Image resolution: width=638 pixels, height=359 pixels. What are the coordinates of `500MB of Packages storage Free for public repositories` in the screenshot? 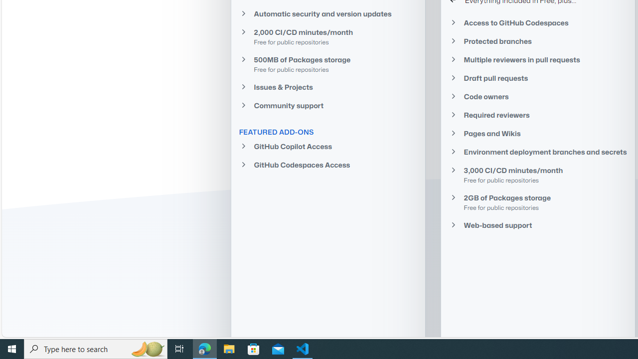 It's located at (328, 64).